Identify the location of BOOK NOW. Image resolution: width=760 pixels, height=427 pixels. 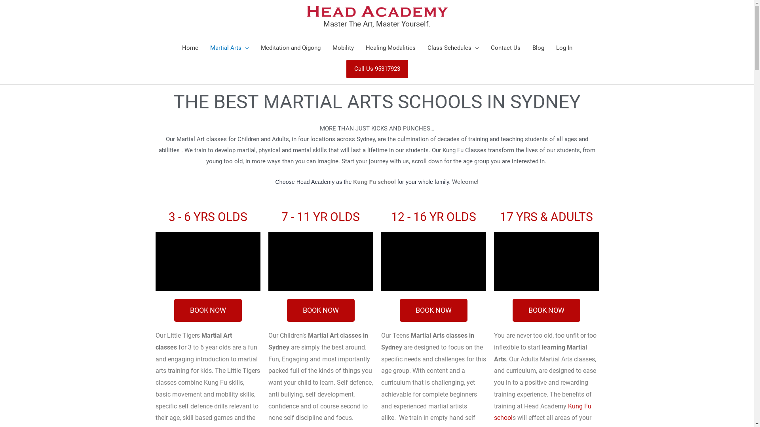
(321, 310).